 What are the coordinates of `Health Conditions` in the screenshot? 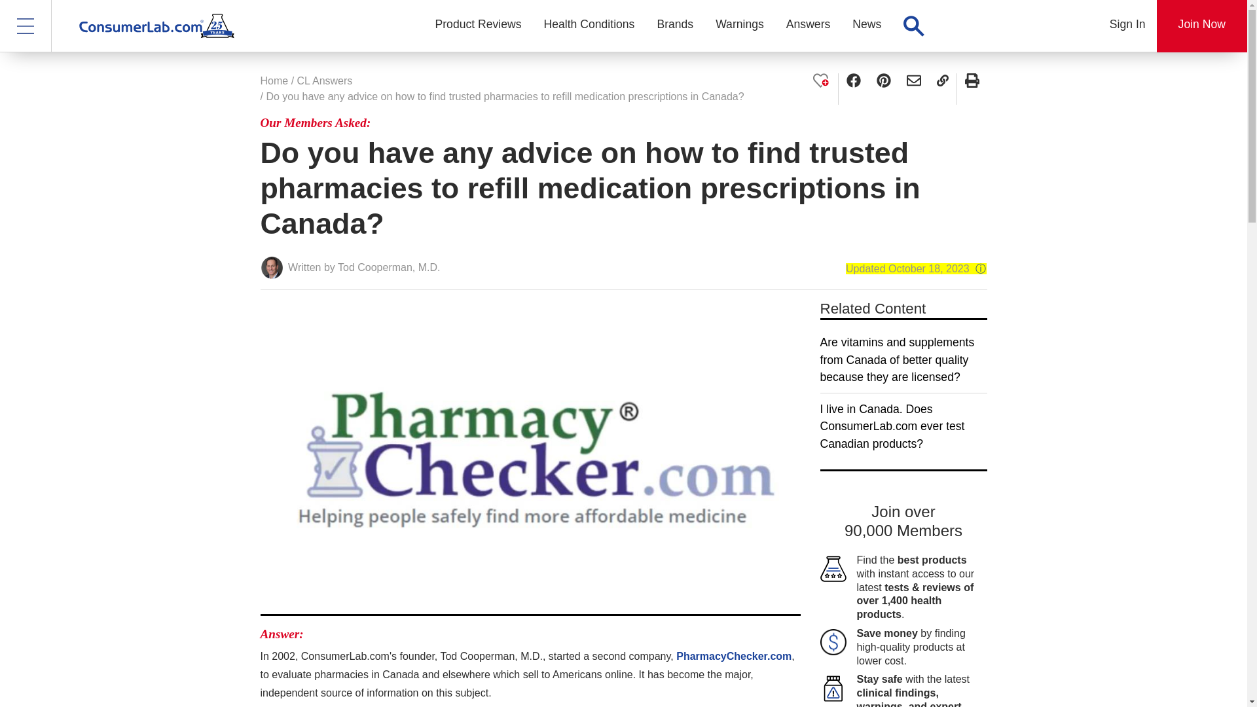 It's located at (589, 26).